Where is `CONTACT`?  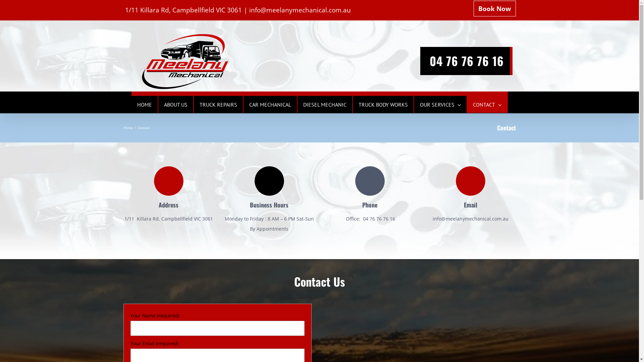 CONTACT is located at coordinates (487, 105).